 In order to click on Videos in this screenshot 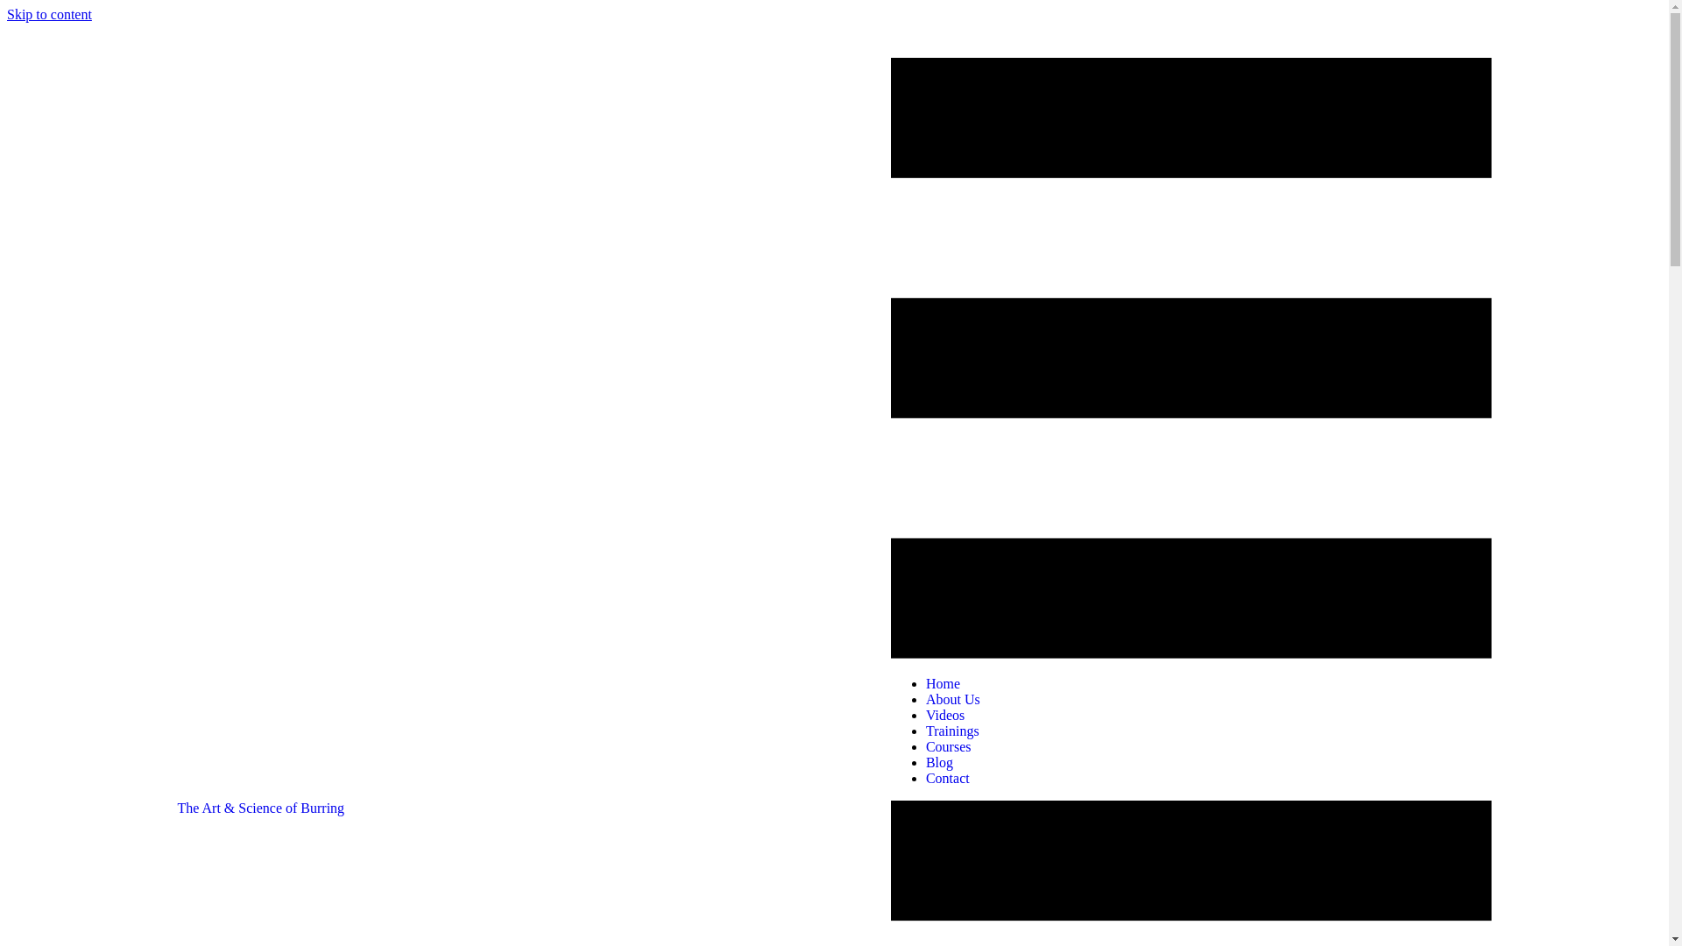, I will do `click(944, 715)`.